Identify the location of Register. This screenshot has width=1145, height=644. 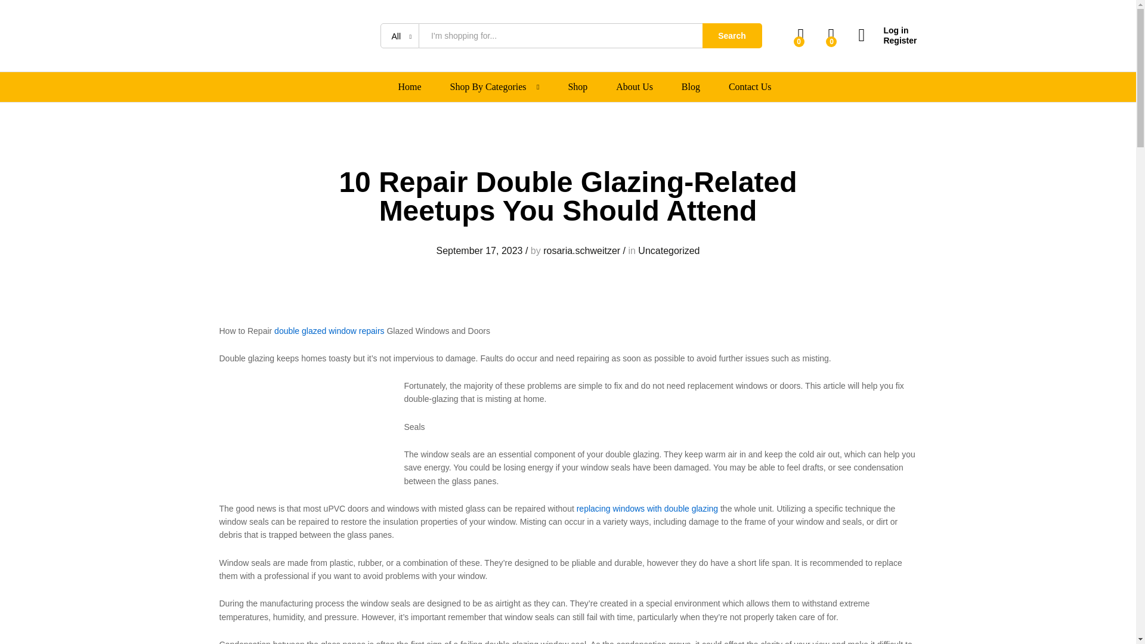
(887, 41).